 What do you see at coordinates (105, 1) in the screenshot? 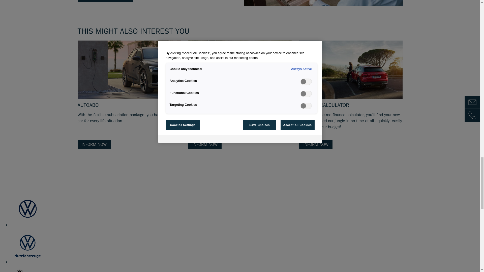
I see `FIND OUT MORE NOW` at bounding box center [105, 1].